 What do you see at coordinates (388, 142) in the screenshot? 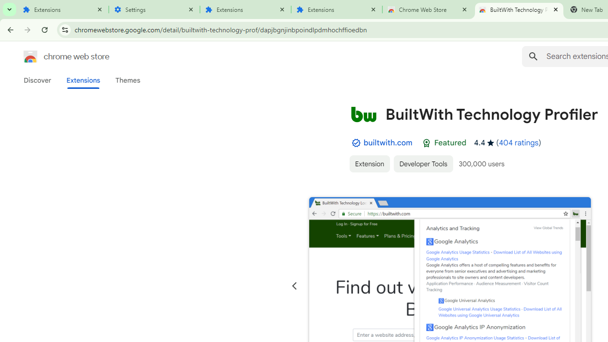
I see `builtwith.com` at bounding box center [388, 142].